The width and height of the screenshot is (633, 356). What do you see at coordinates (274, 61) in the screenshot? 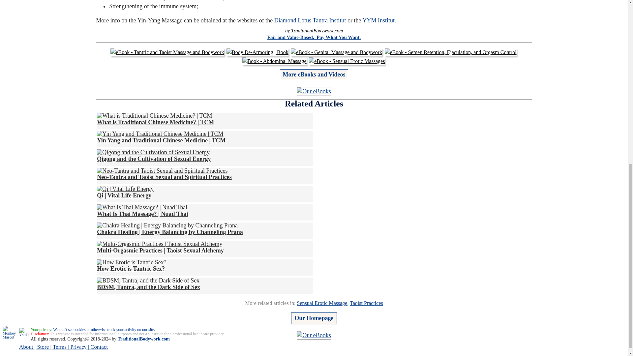
I see `Book - Abdominal Massage` at bounding box center [274, 61].